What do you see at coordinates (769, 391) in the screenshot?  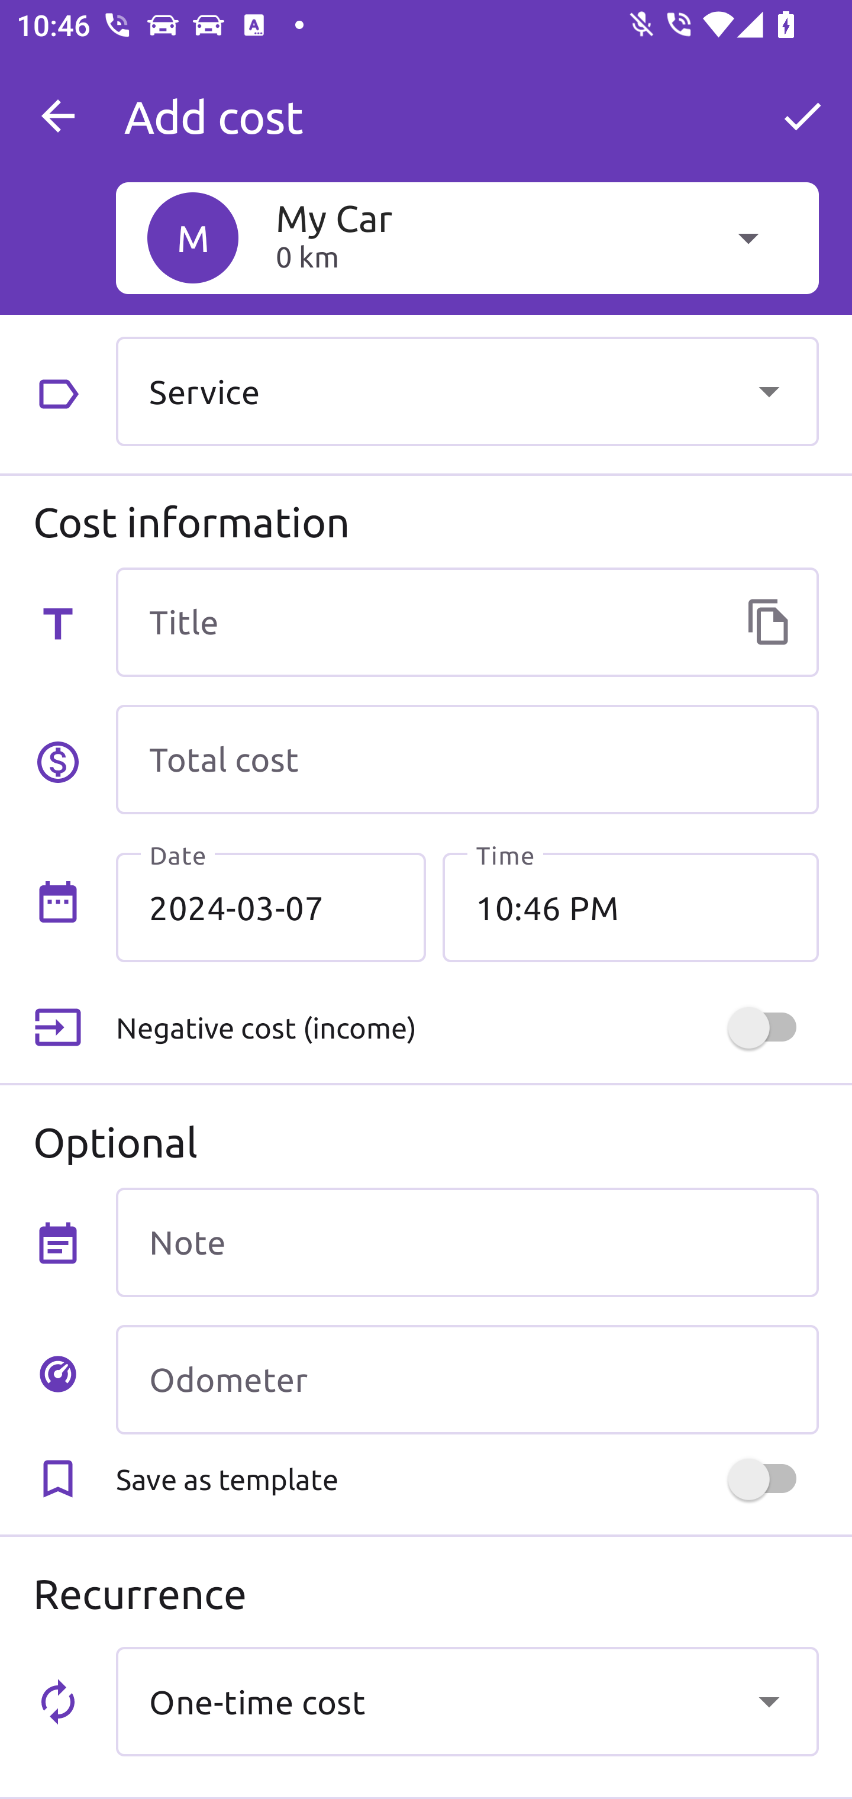 I see `Show dropdown menu` at bounding box center [769, 391].